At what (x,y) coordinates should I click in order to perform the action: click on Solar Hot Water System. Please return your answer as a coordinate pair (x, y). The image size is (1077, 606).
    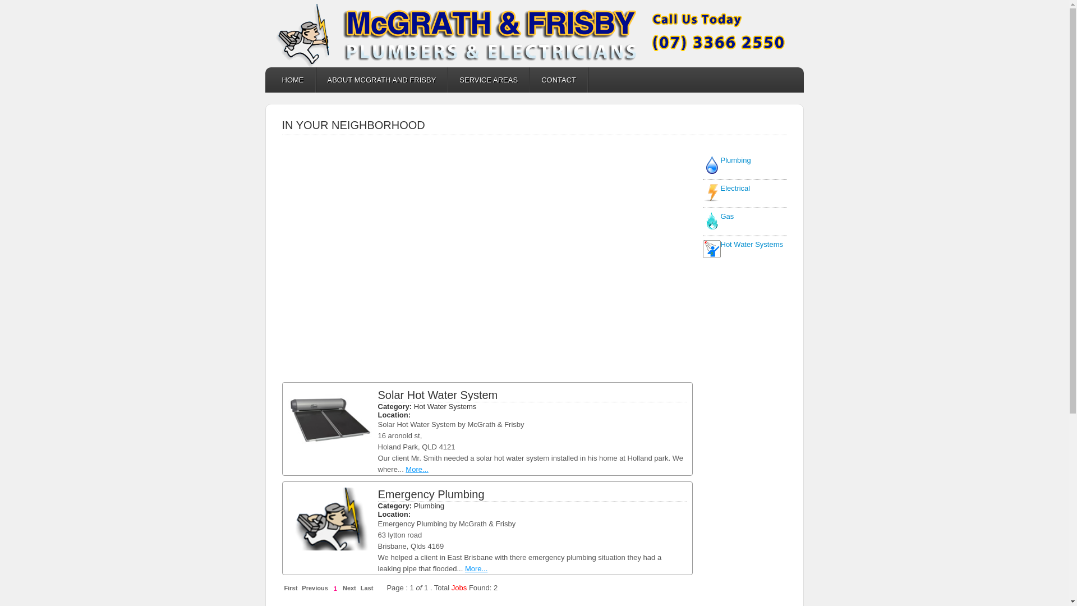
    Looking at the image, I should click on (438, 395).